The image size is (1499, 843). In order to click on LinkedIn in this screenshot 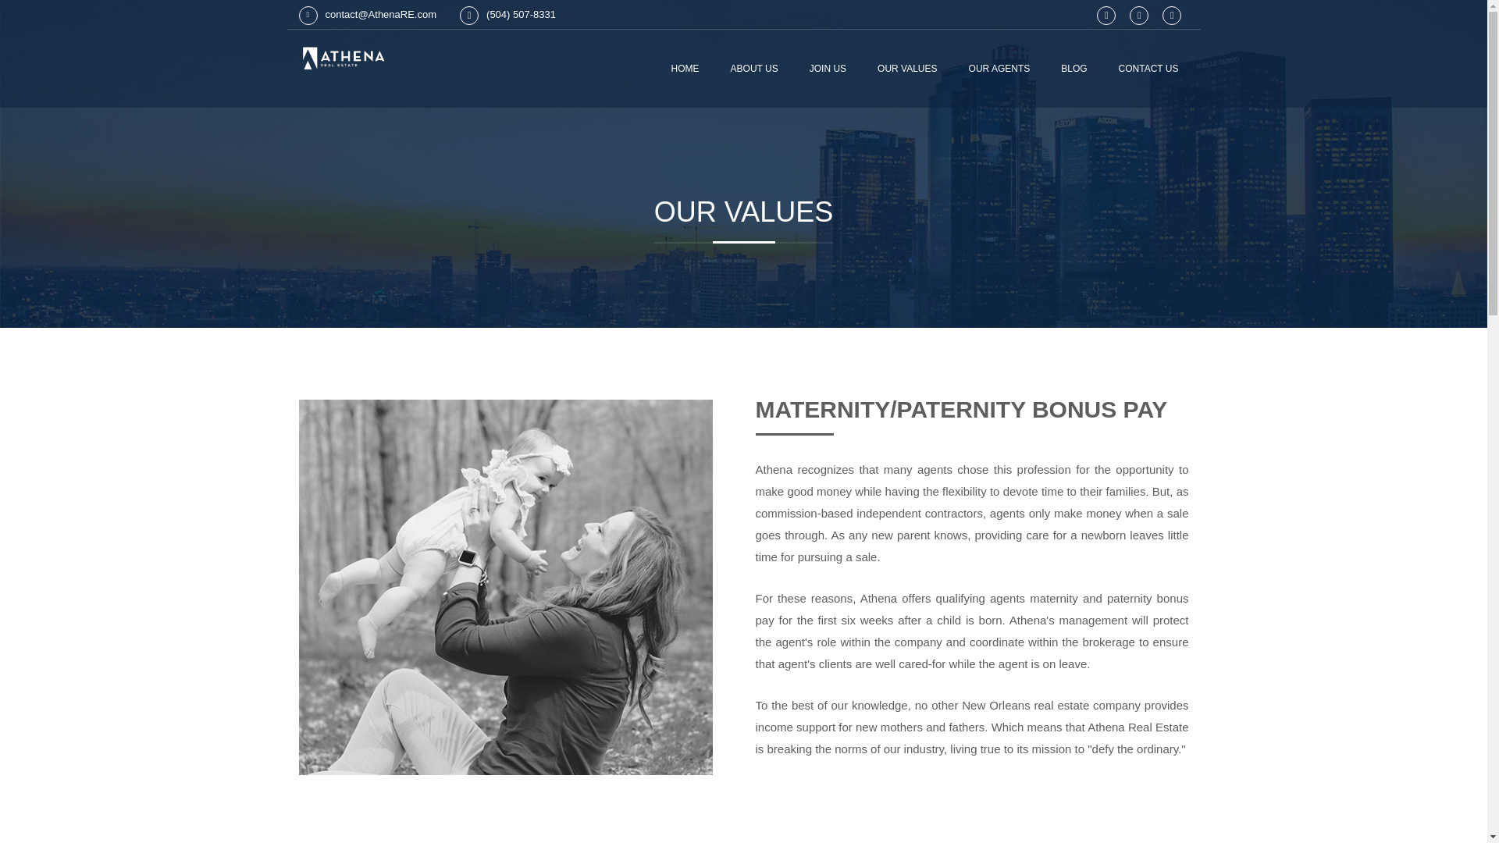, I will do `click(1106, 16)`.